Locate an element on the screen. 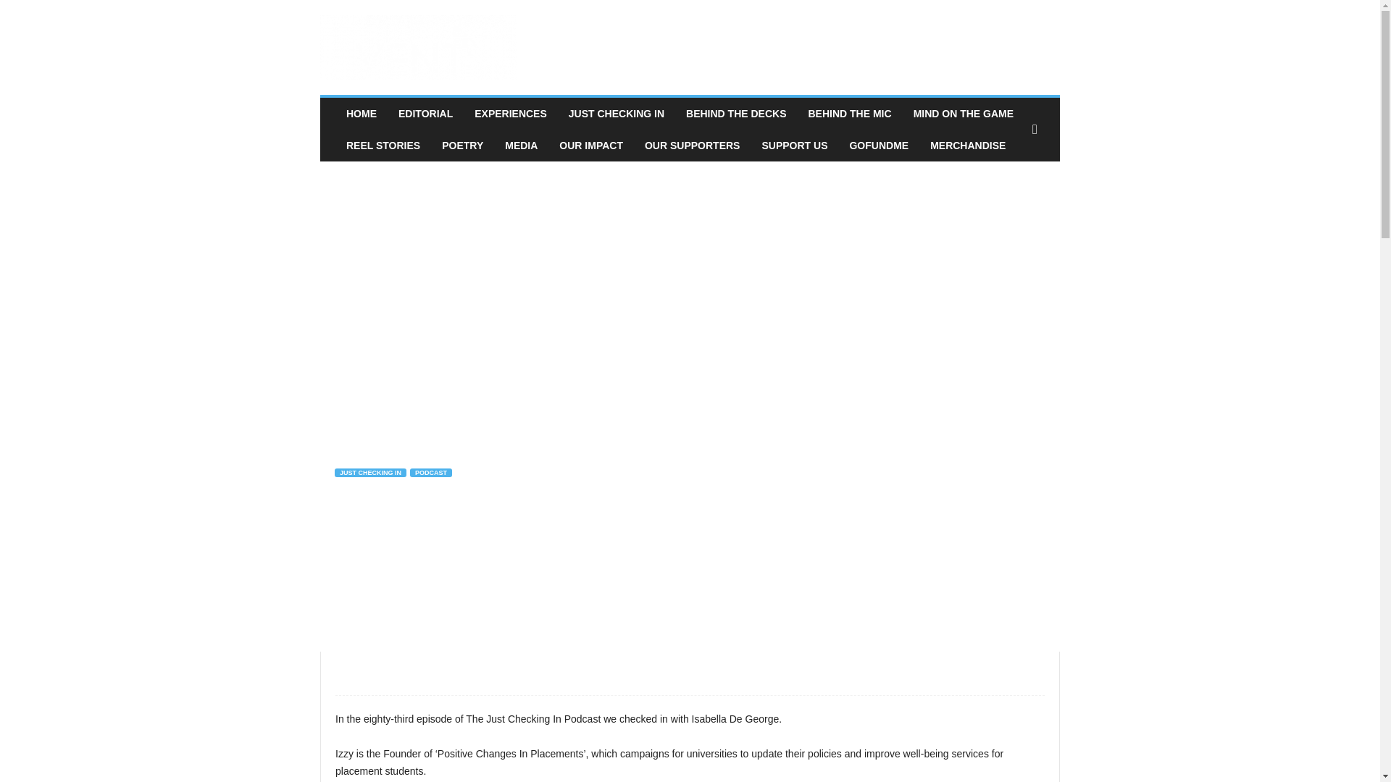 This screenshot has height=782, width=1391. EXPERIENCES is located at coordinates (510, 114).